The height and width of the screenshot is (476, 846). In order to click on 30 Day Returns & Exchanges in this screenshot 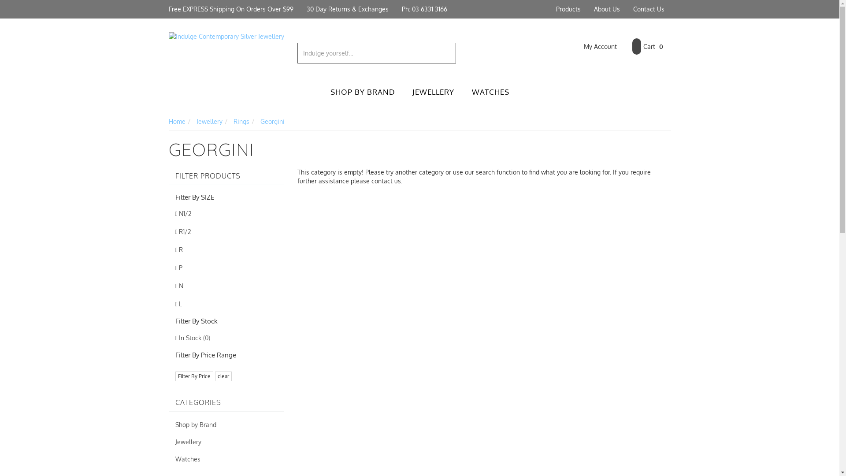, I will do `click(347, 9)`.